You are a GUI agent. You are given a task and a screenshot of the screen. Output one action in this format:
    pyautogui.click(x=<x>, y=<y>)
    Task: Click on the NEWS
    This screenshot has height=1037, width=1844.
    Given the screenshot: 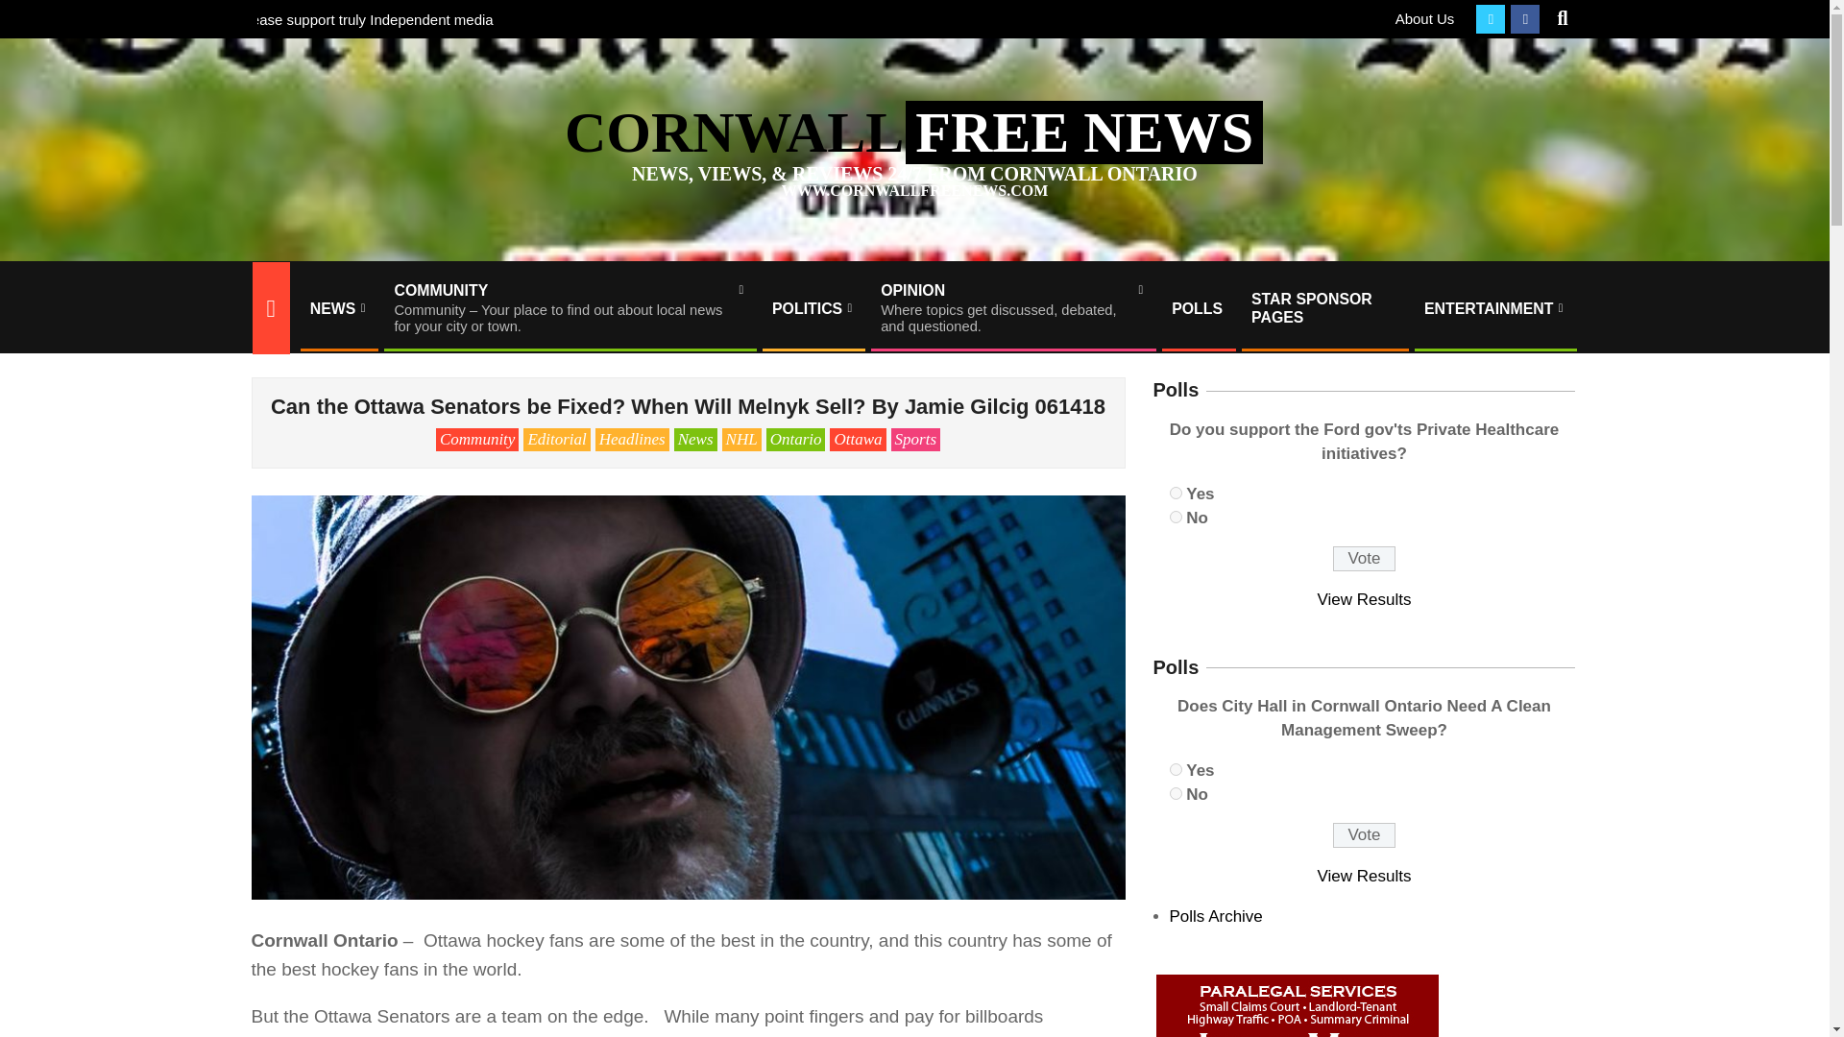 What is the action you would take?
    pyautogui.click(x=337, y=308)
    